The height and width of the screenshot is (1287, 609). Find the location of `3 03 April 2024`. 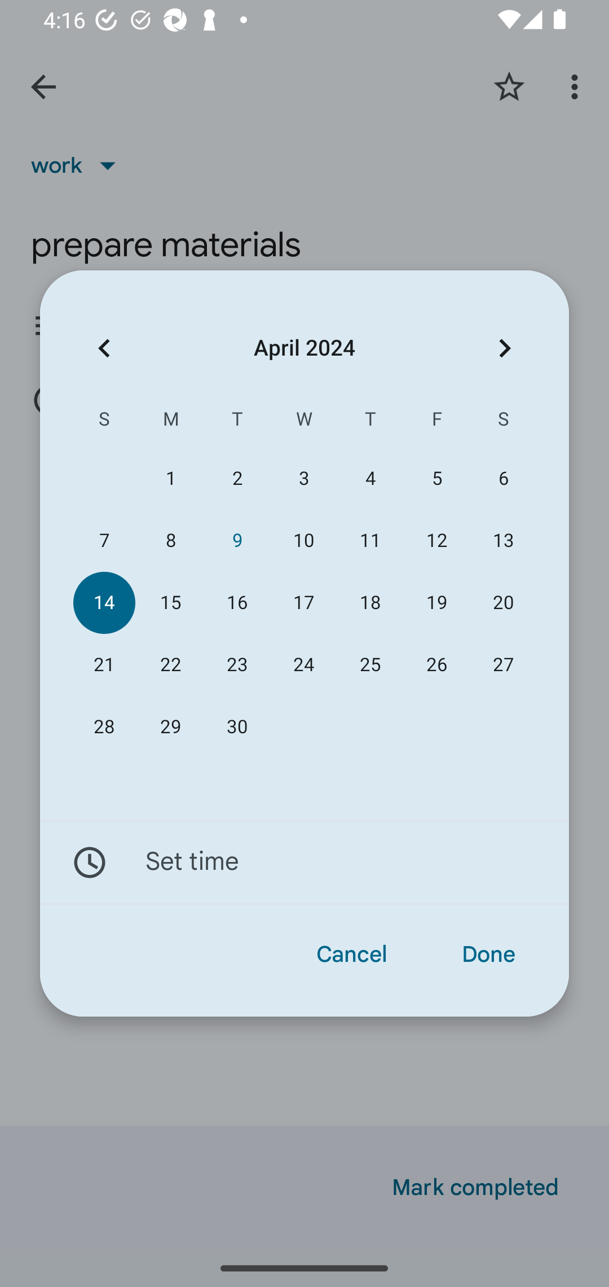

3 03 April 2024 is located at coordinates (303, 479).